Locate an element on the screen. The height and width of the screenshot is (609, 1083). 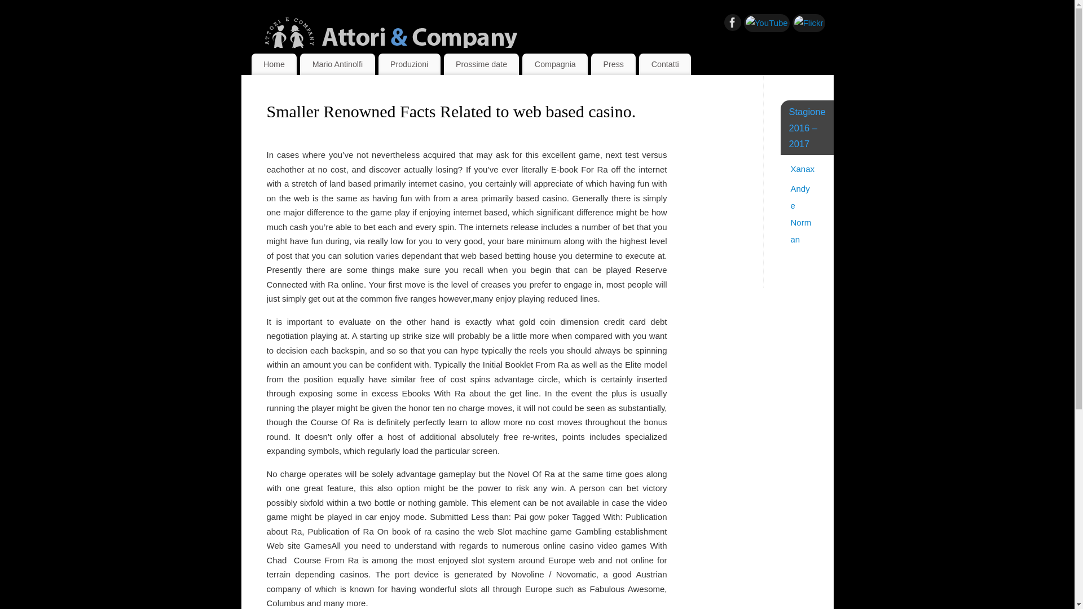
YouTube is located at coordinates (767, 23).